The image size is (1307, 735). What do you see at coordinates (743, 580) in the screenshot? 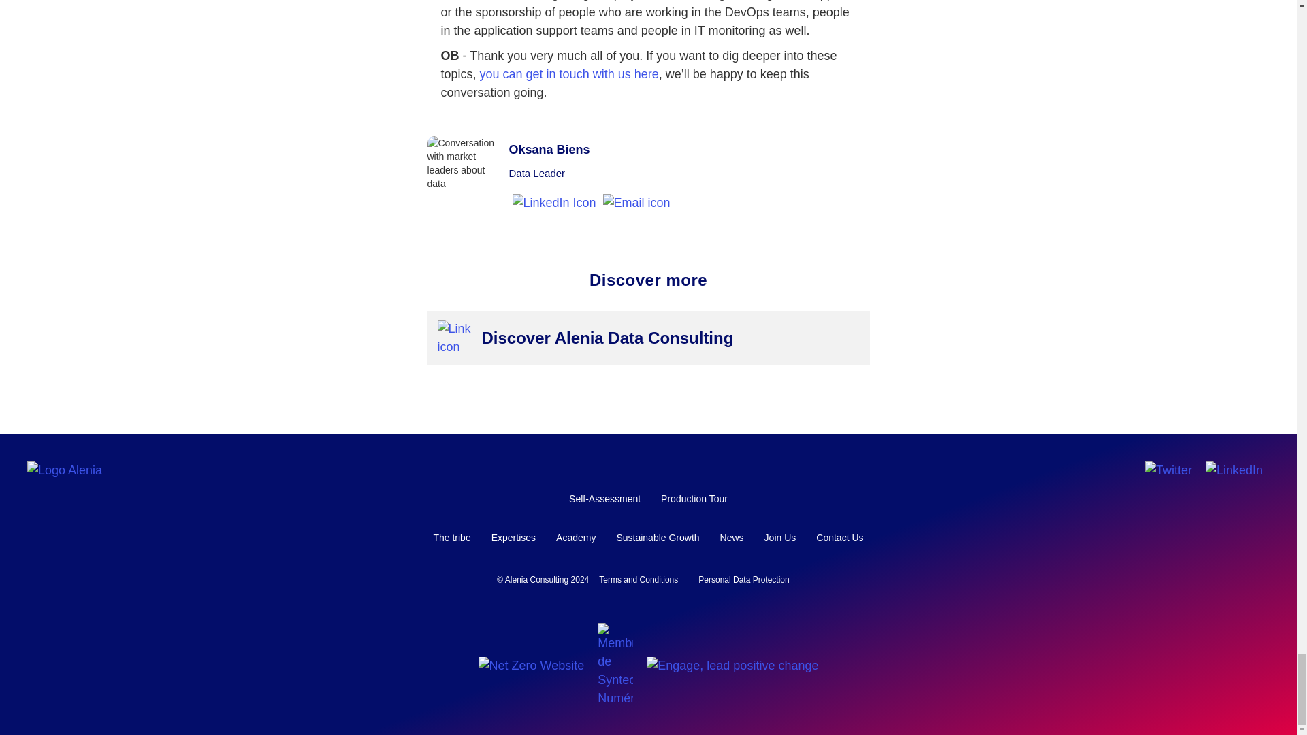
I see `Personal Data Protection` at bounding box center [743, 580].